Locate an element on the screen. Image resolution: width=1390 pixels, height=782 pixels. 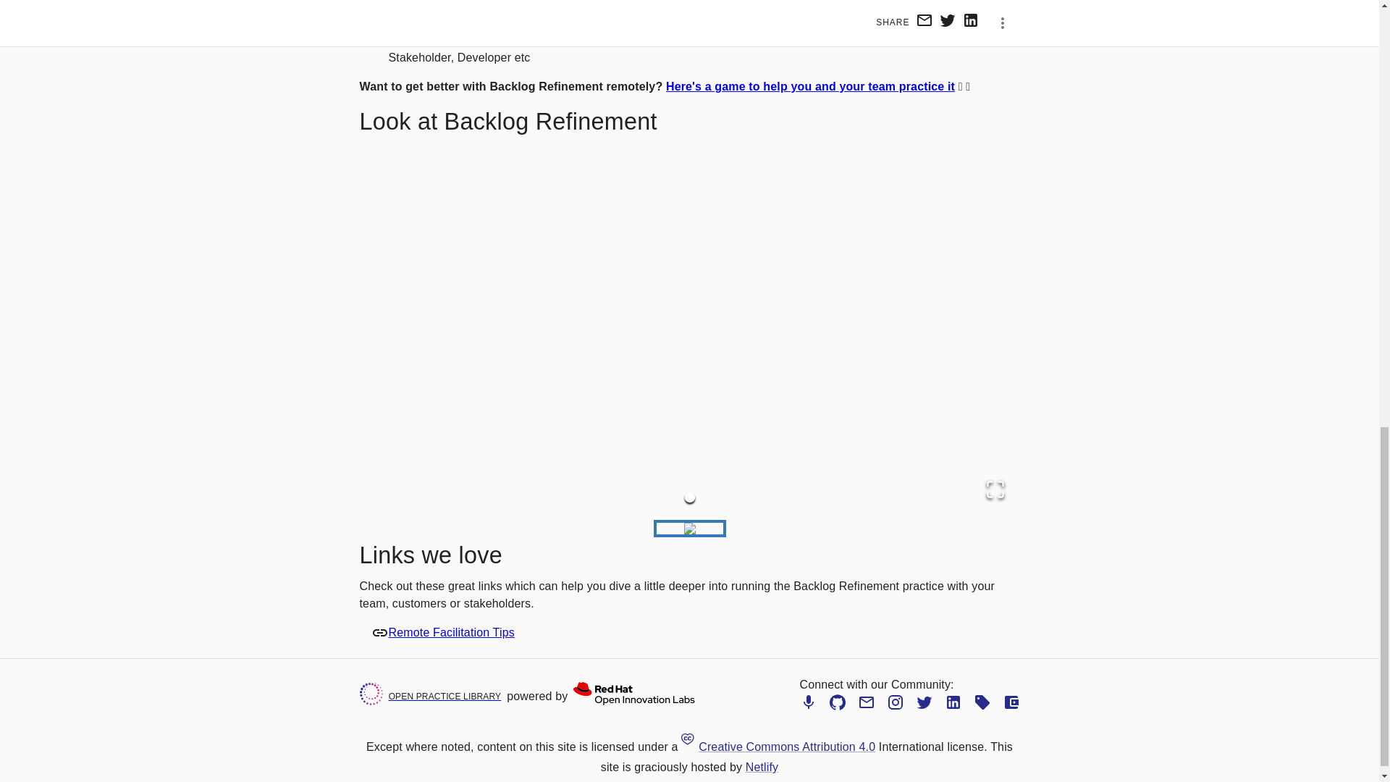
Remote Facilitation Tips is located at coordinates (450, 632).